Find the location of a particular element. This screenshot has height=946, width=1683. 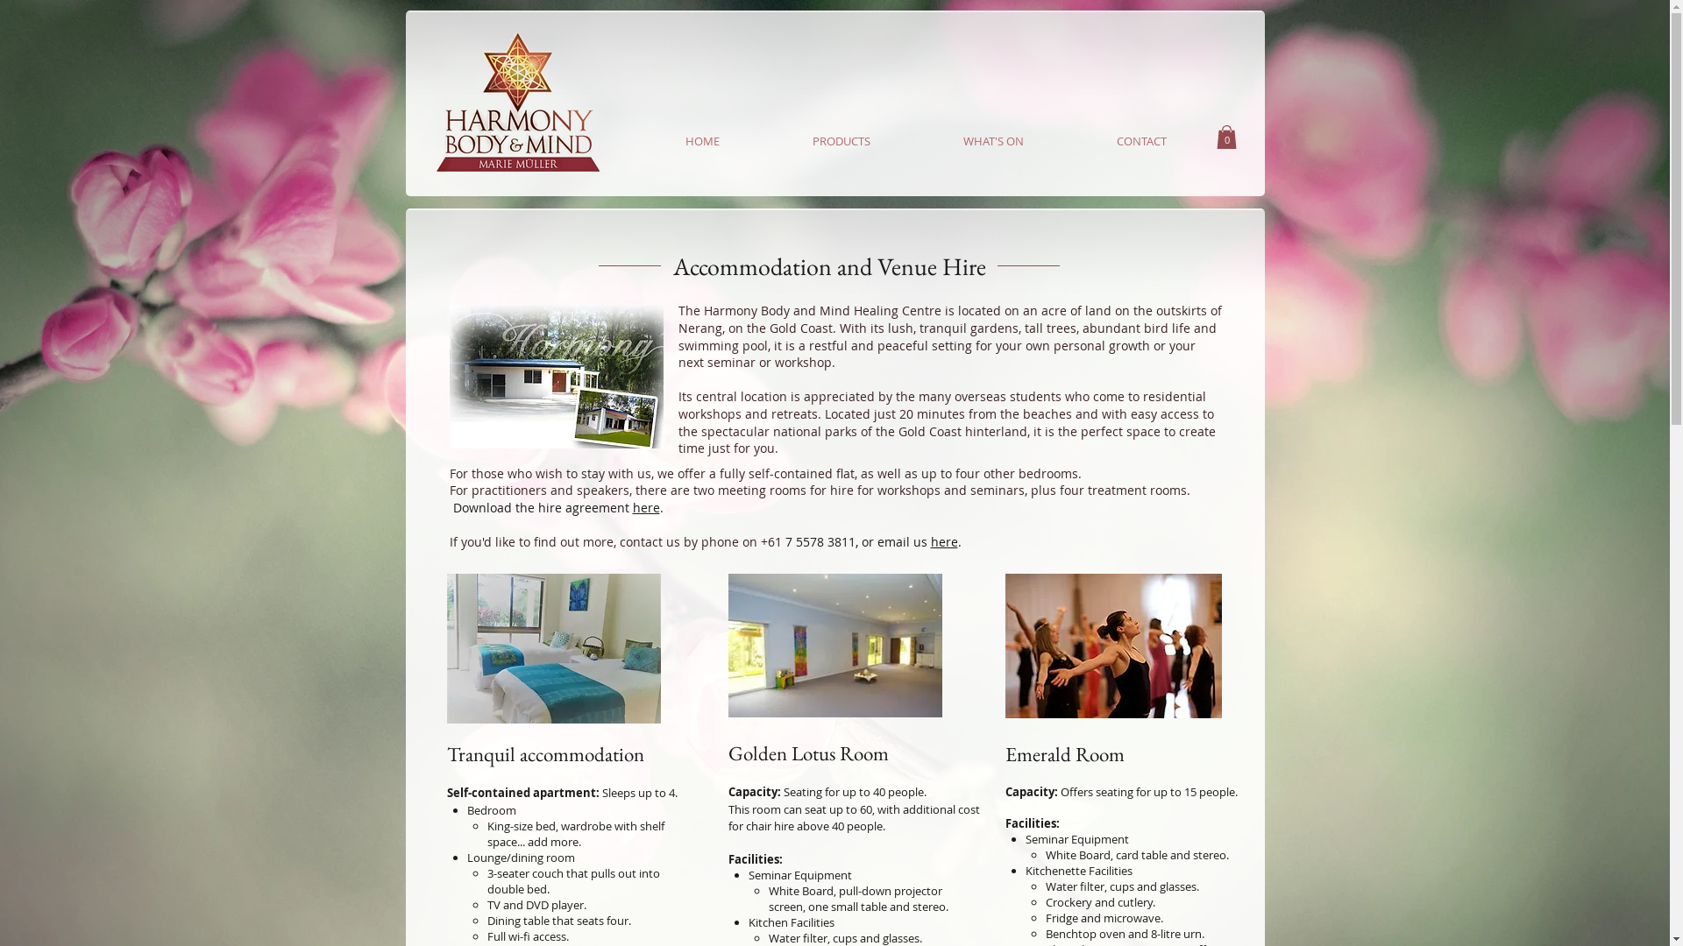

0 is located at coordinates (1227, 137).